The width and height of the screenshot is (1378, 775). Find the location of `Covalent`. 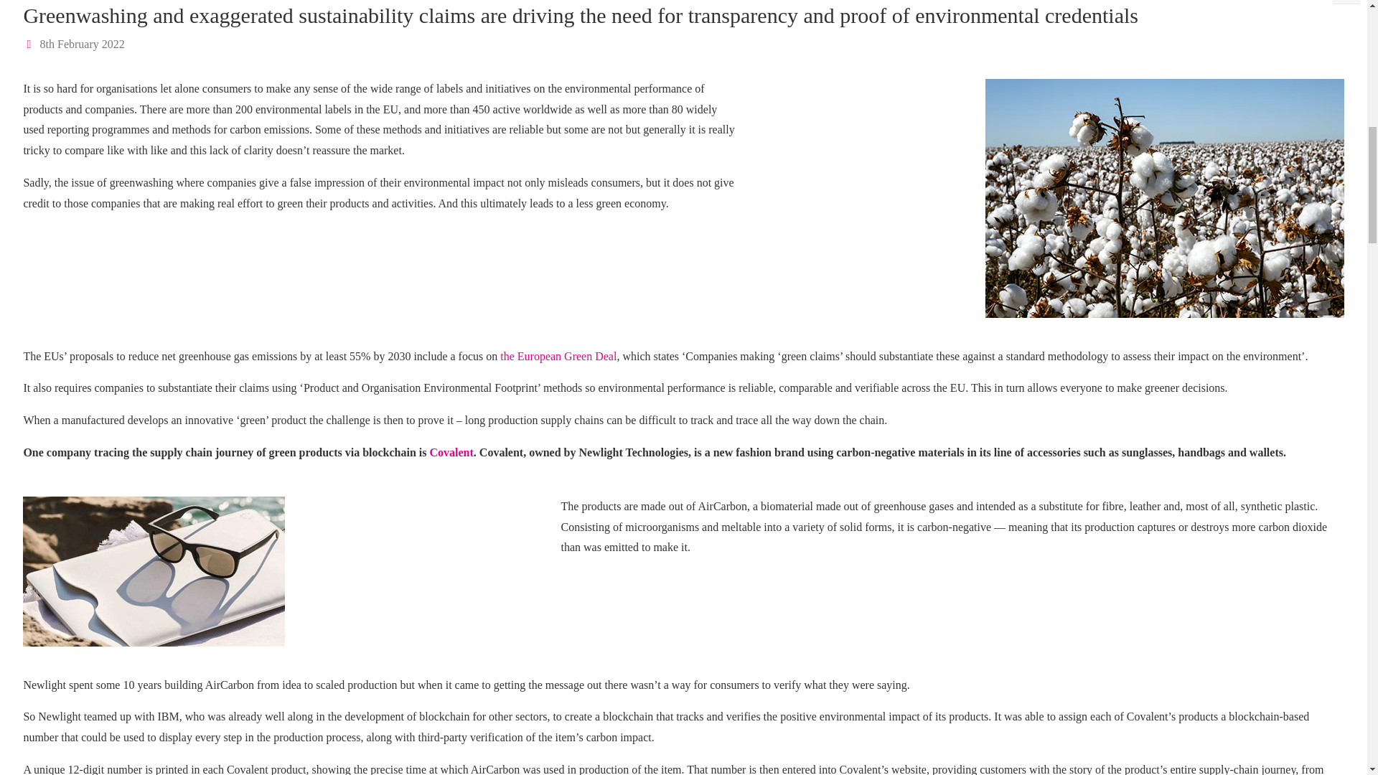

Covalent is located at coordinates (451, 452).